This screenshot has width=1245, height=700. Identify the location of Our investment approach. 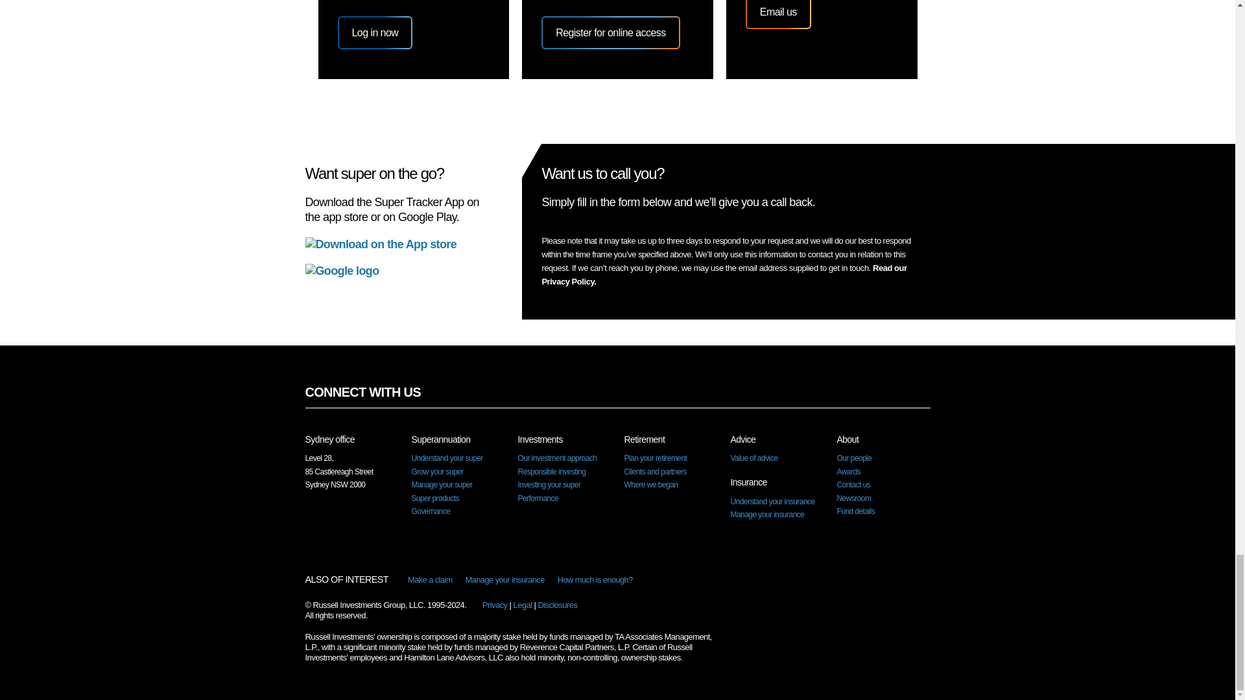
(556, 458).